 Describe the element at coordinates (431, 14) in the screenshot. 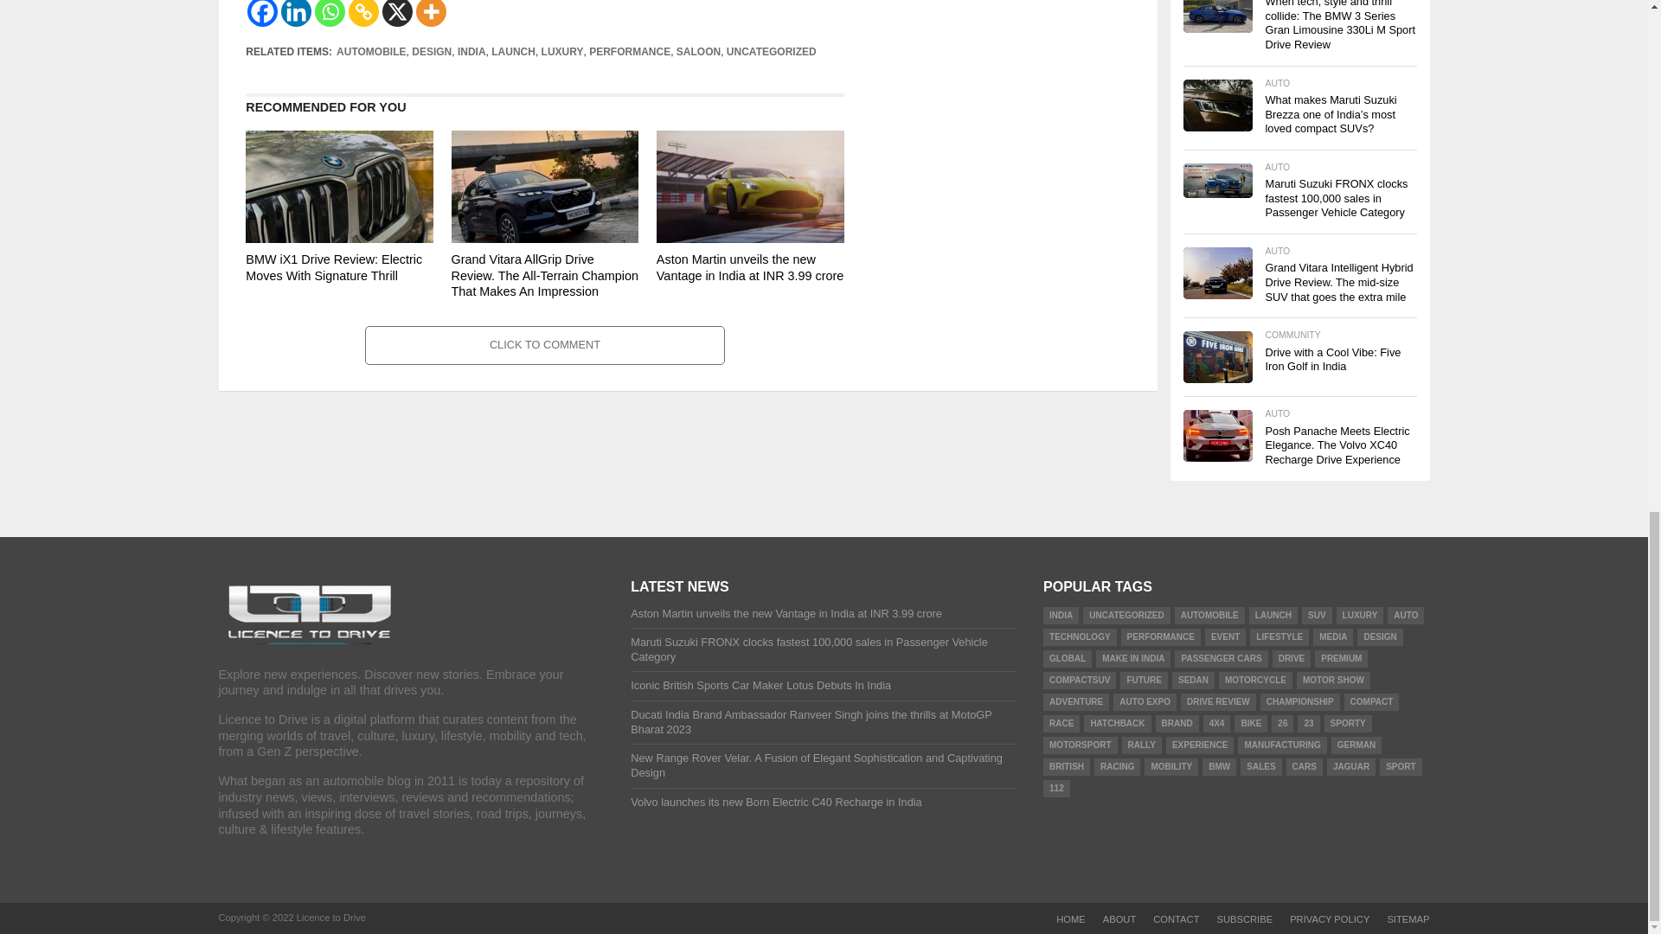

I see `More` at that location.